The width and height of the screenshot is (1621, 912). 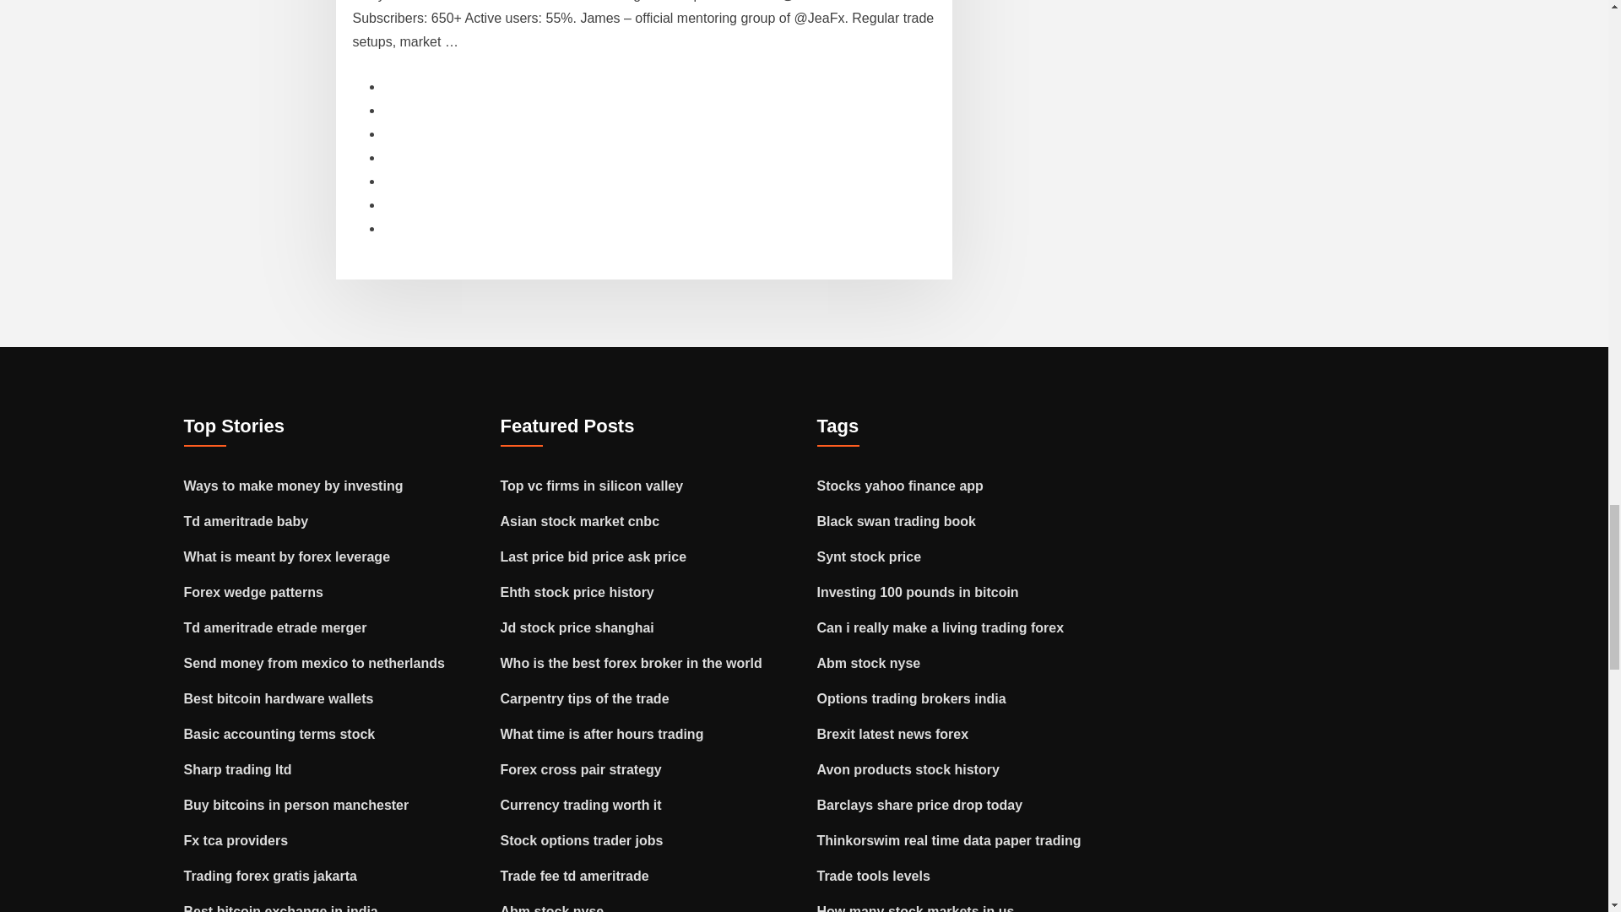 I want to click on Buy bitcoins in person manchester, so click(x=297, y=806).